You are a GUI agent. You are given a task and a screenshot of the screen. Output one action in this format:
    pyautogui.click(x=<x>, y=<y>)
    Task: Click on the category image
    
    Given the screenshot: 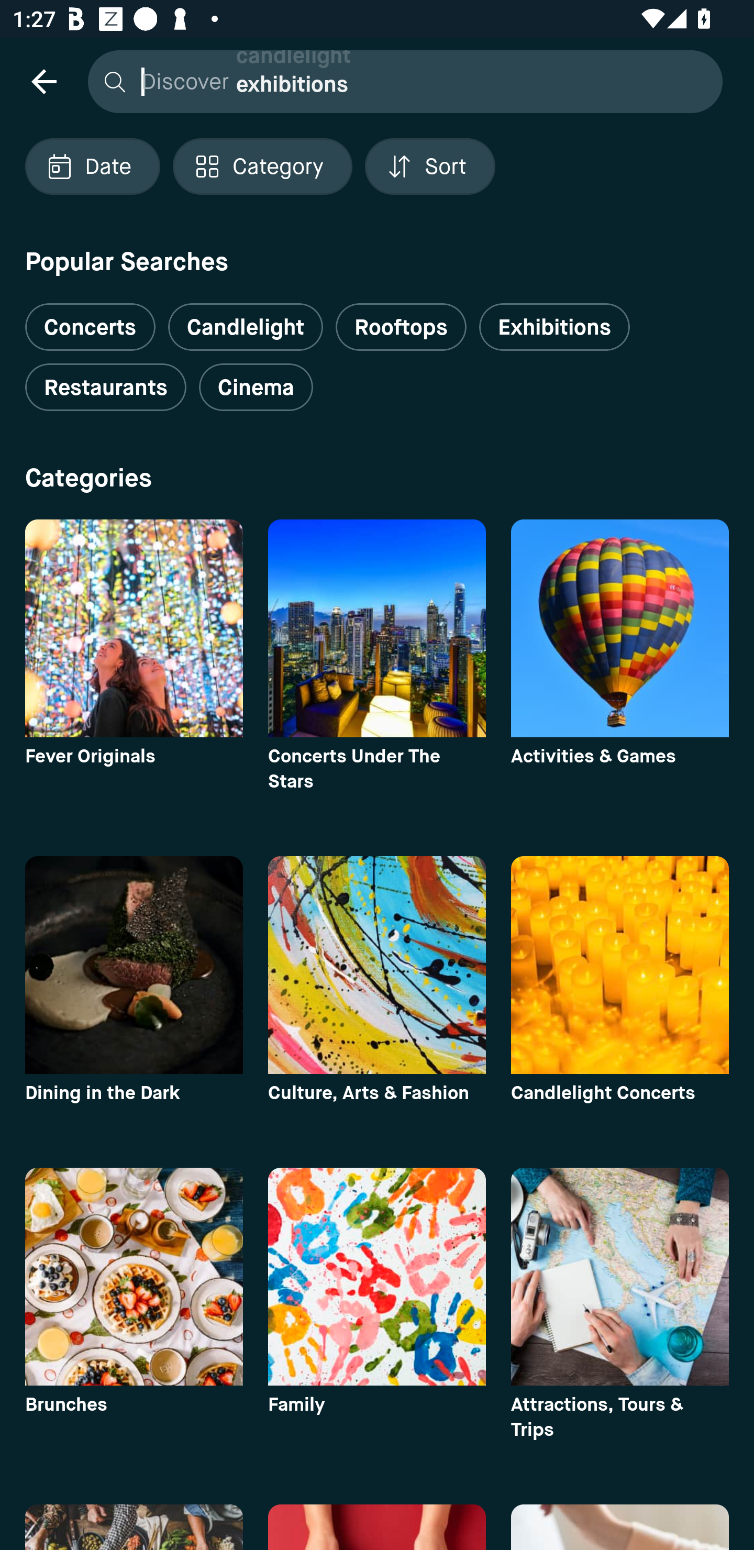 What is the action you would take?
    pyautogui.click(x=377, y=1276)
    